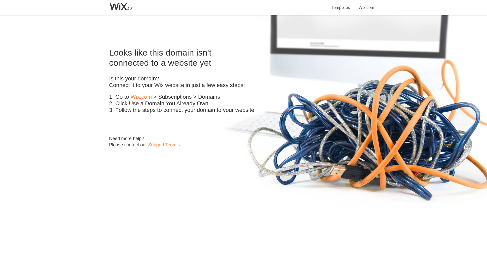 Image resolution: width=487 pixels, height=274 pixels. I want to click on Wix.com, so click(141, 97).